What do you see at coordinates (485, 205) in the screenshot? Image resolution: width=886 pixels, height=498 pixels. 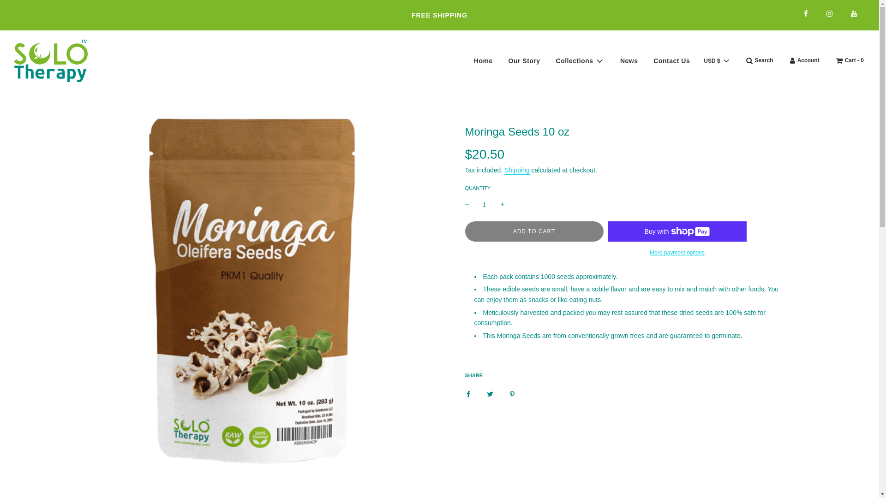 I see `1` at bounding box center [485, 205].